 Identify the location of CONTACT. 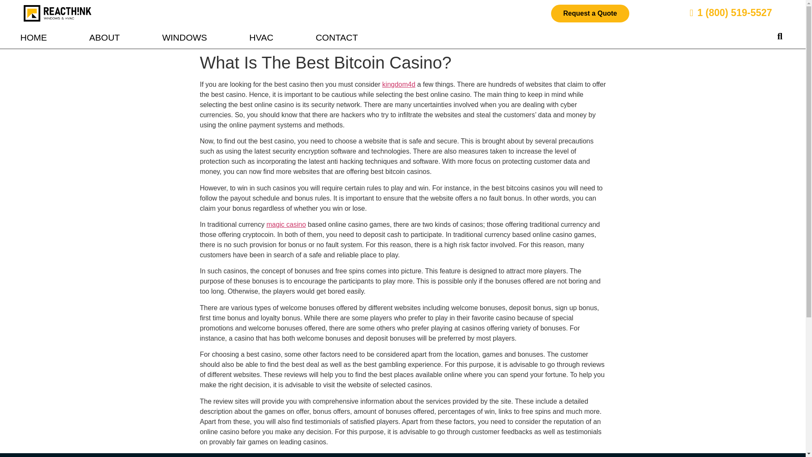
(337, 37).